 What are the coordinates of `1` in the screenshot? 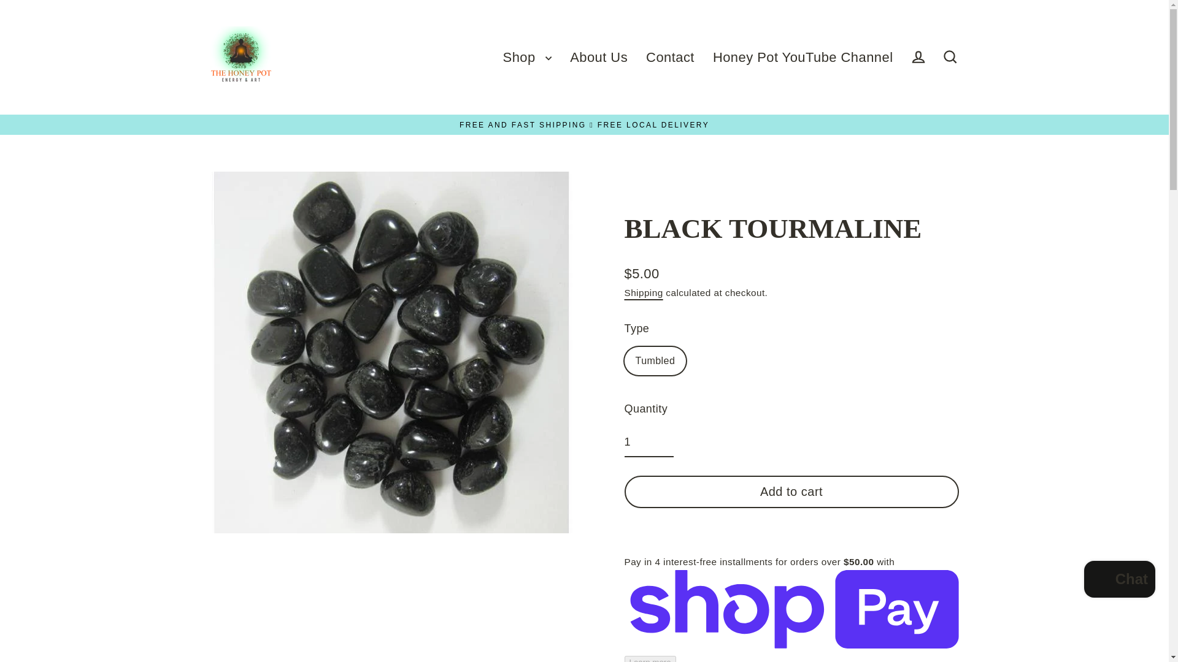 It's located at (649, 443).